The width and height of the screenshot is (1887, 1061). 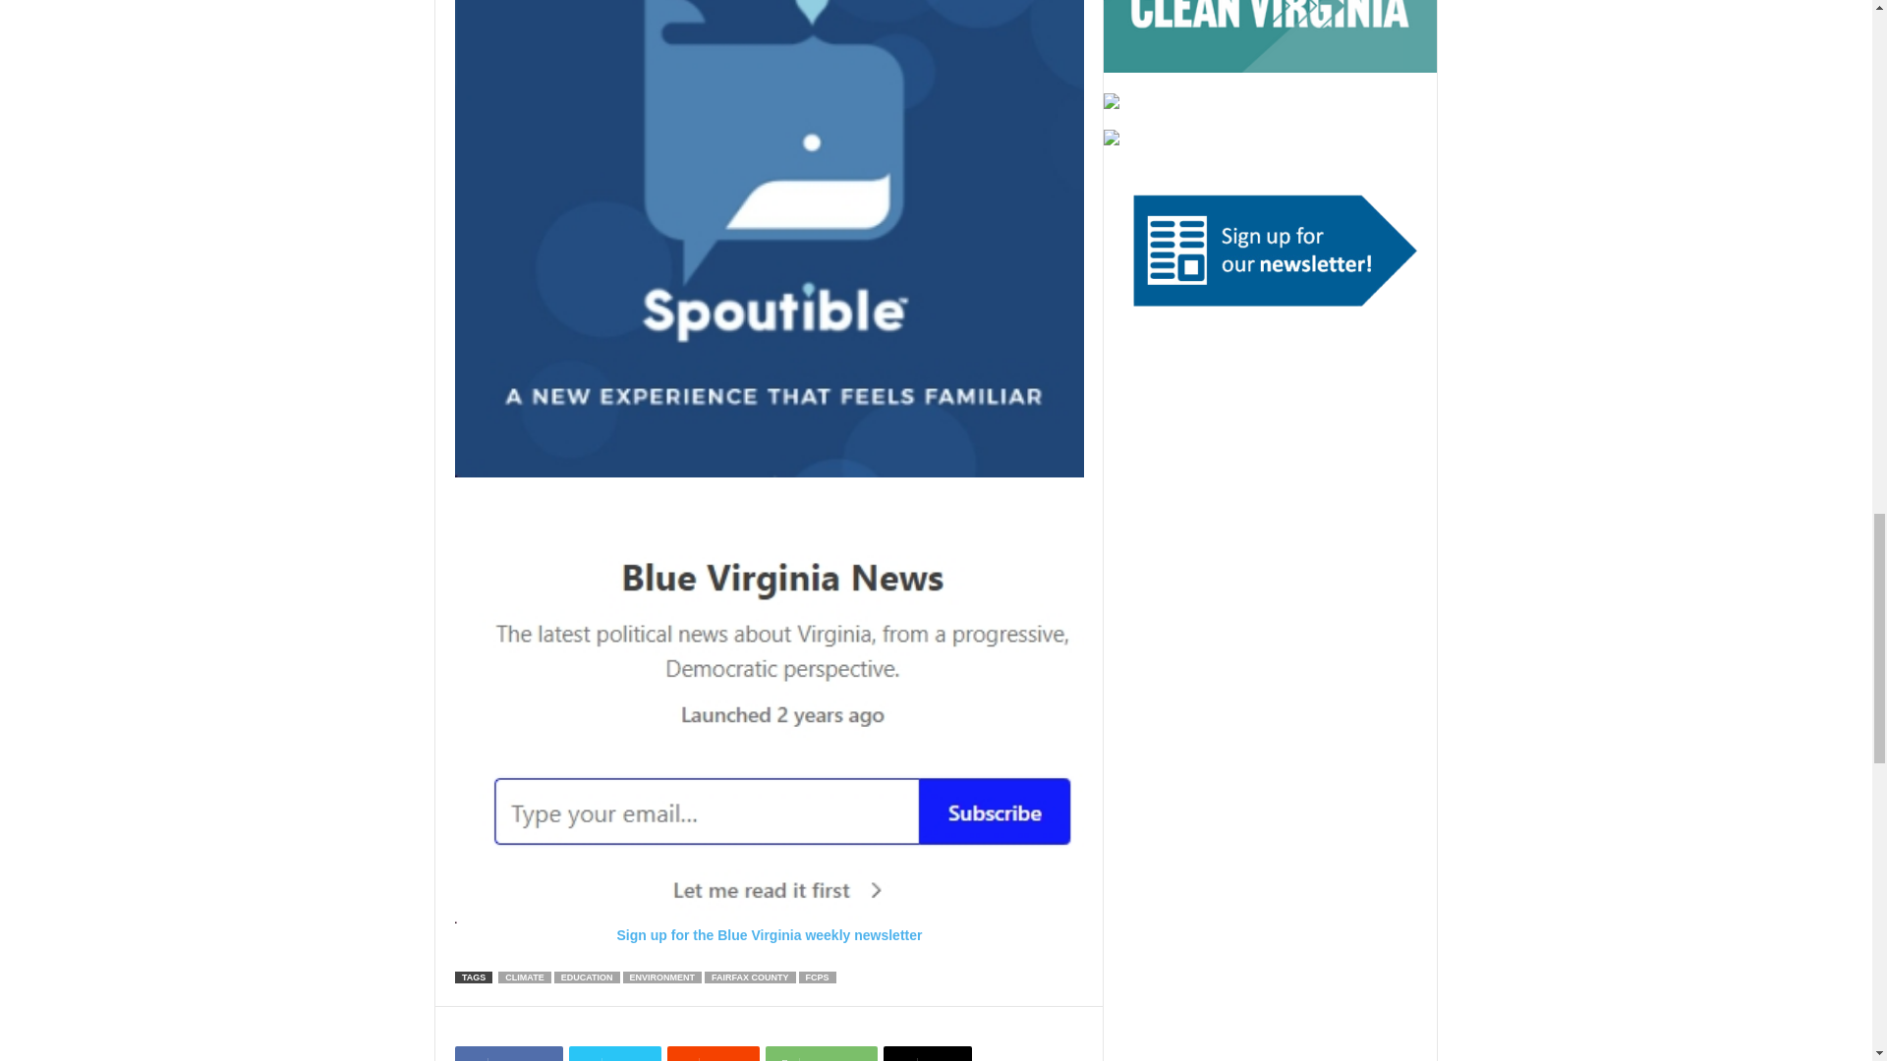 I want to click on Twitter, so click(x=615, y=1053).